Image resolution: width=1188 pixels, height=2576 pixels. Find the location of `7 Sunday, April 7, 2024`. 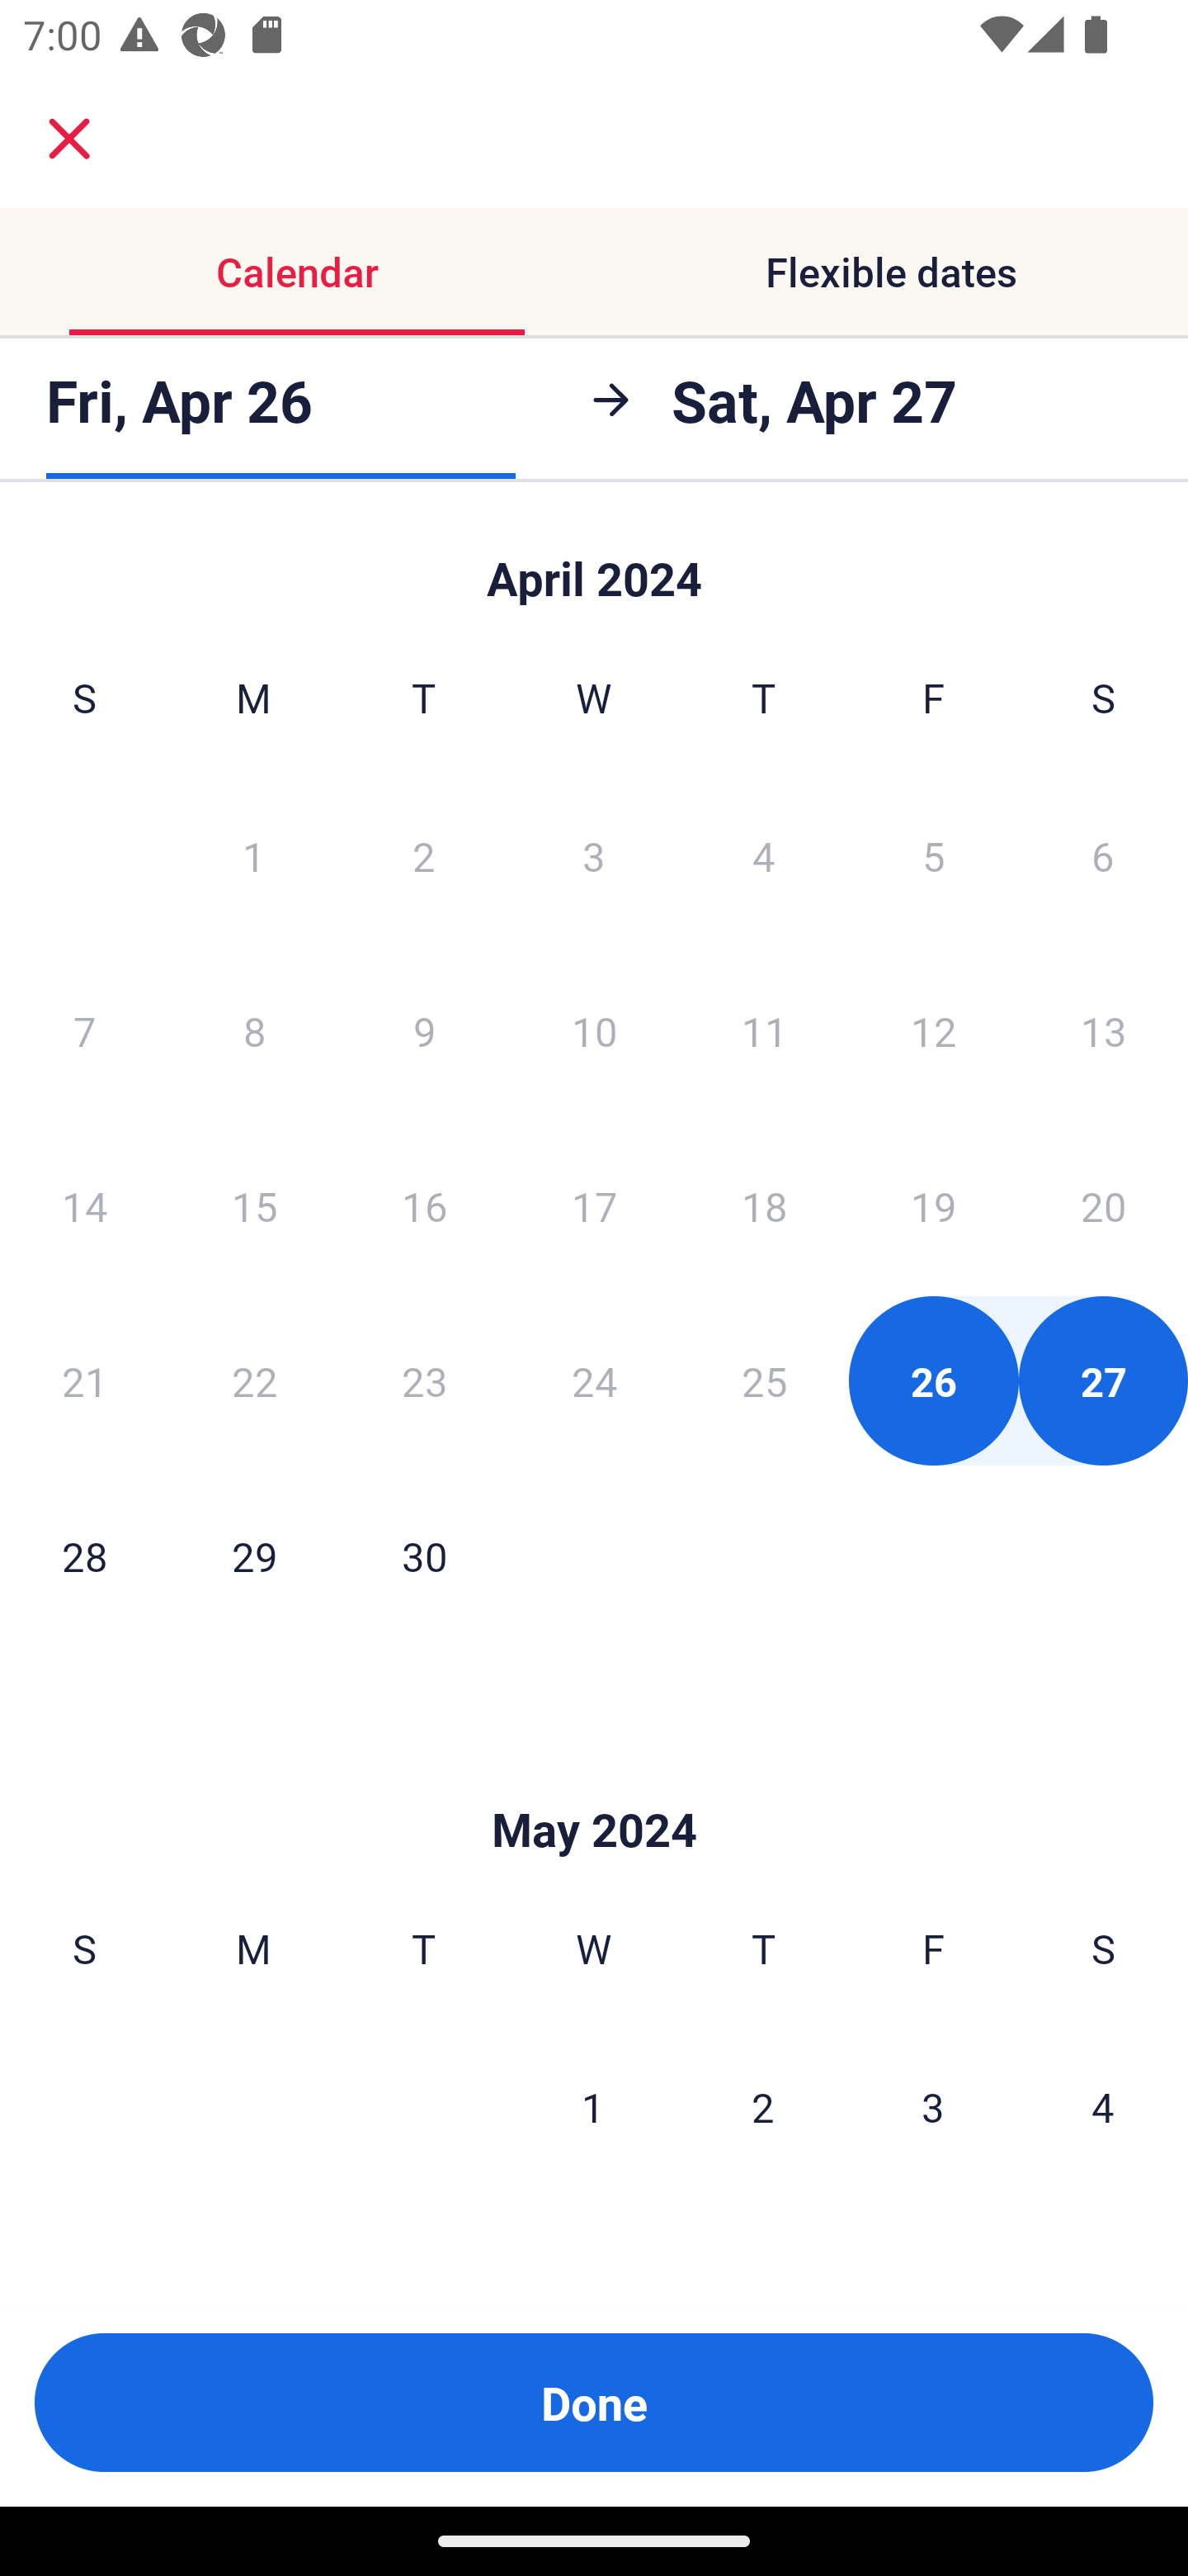

7 Sunday, April 7, 2024 is located at coordinates (84, 1030).